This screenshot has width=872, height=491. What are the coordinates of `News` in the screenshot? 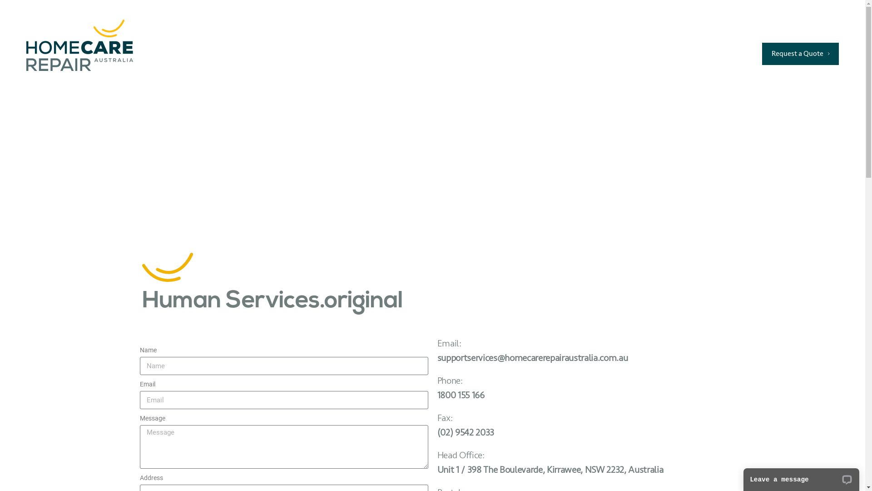 It's located at (619, 54).